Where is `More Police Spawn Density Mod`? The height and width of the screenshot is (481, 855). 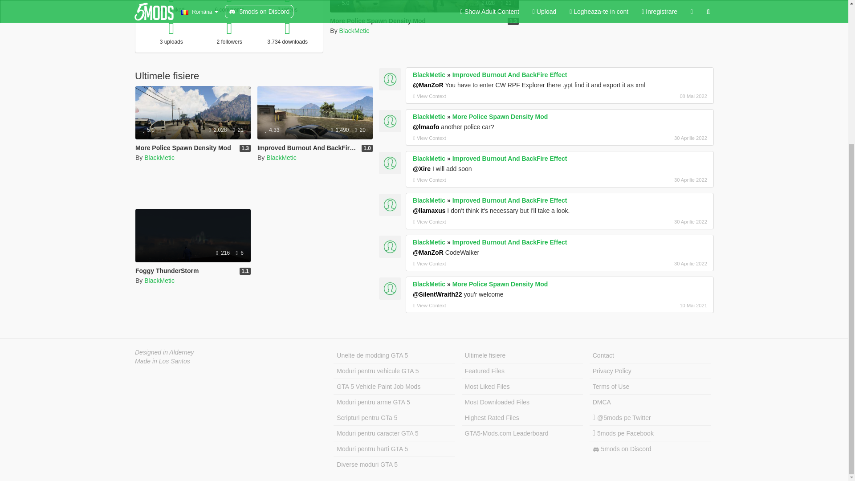
More Police Spawn Density Mod is located at coordinates (183, 148).